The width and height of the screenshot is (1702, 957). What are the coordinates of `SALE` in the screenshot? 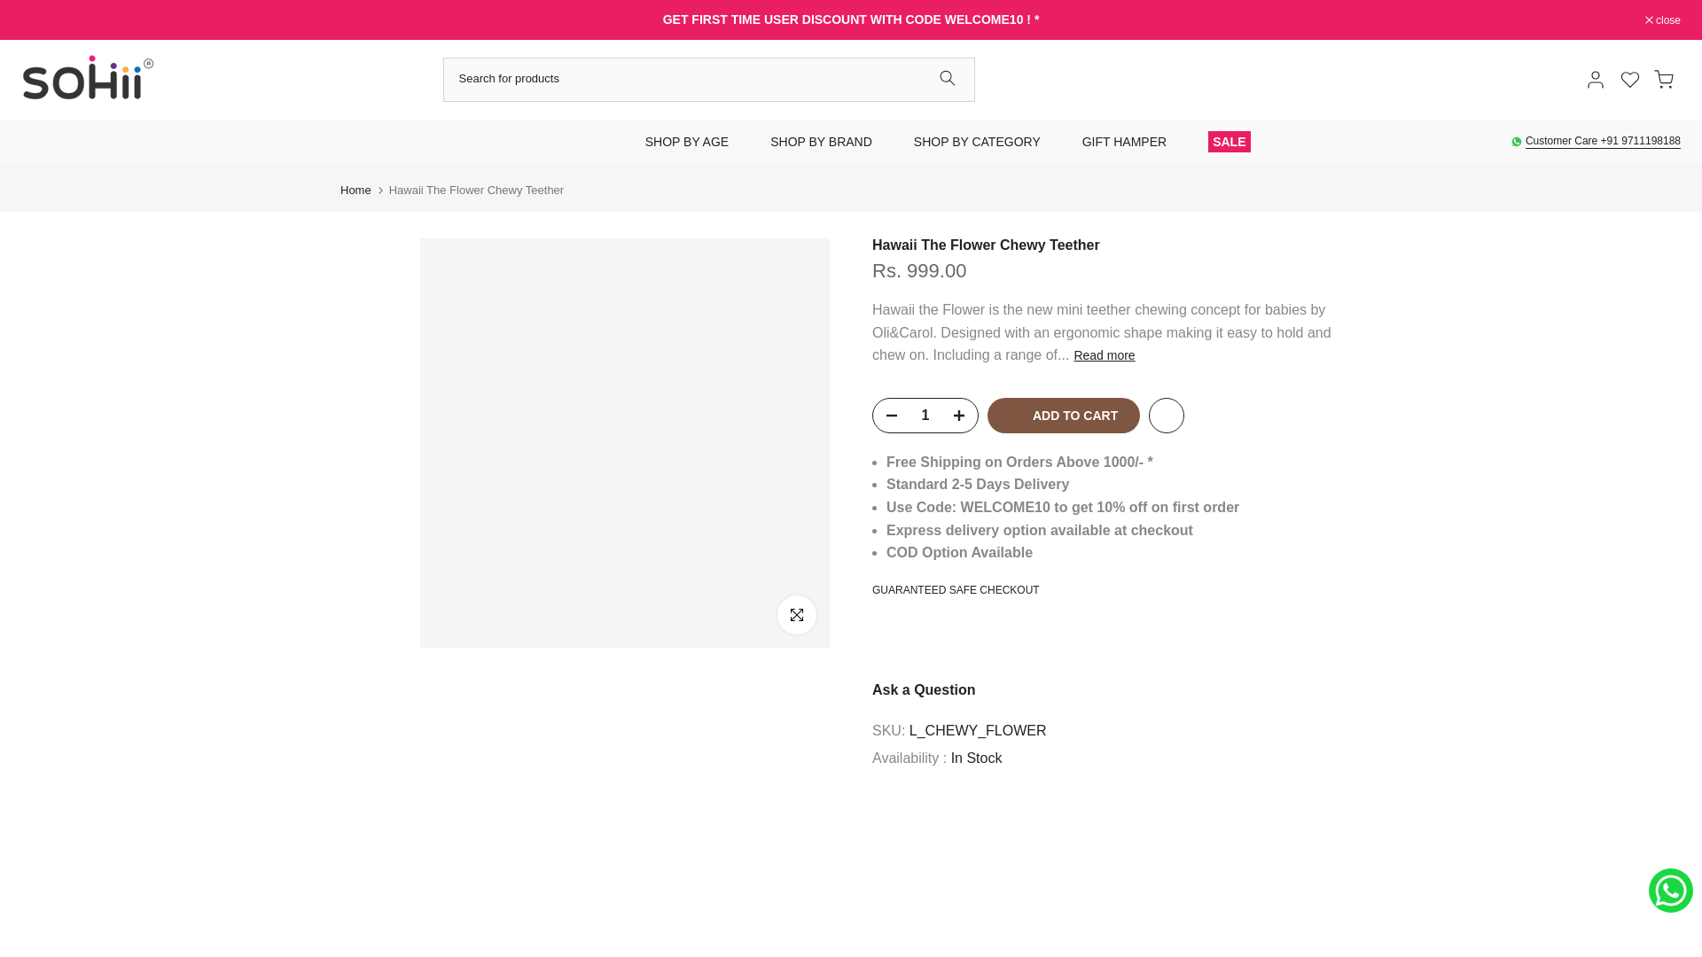 It's located at (1229, 142).